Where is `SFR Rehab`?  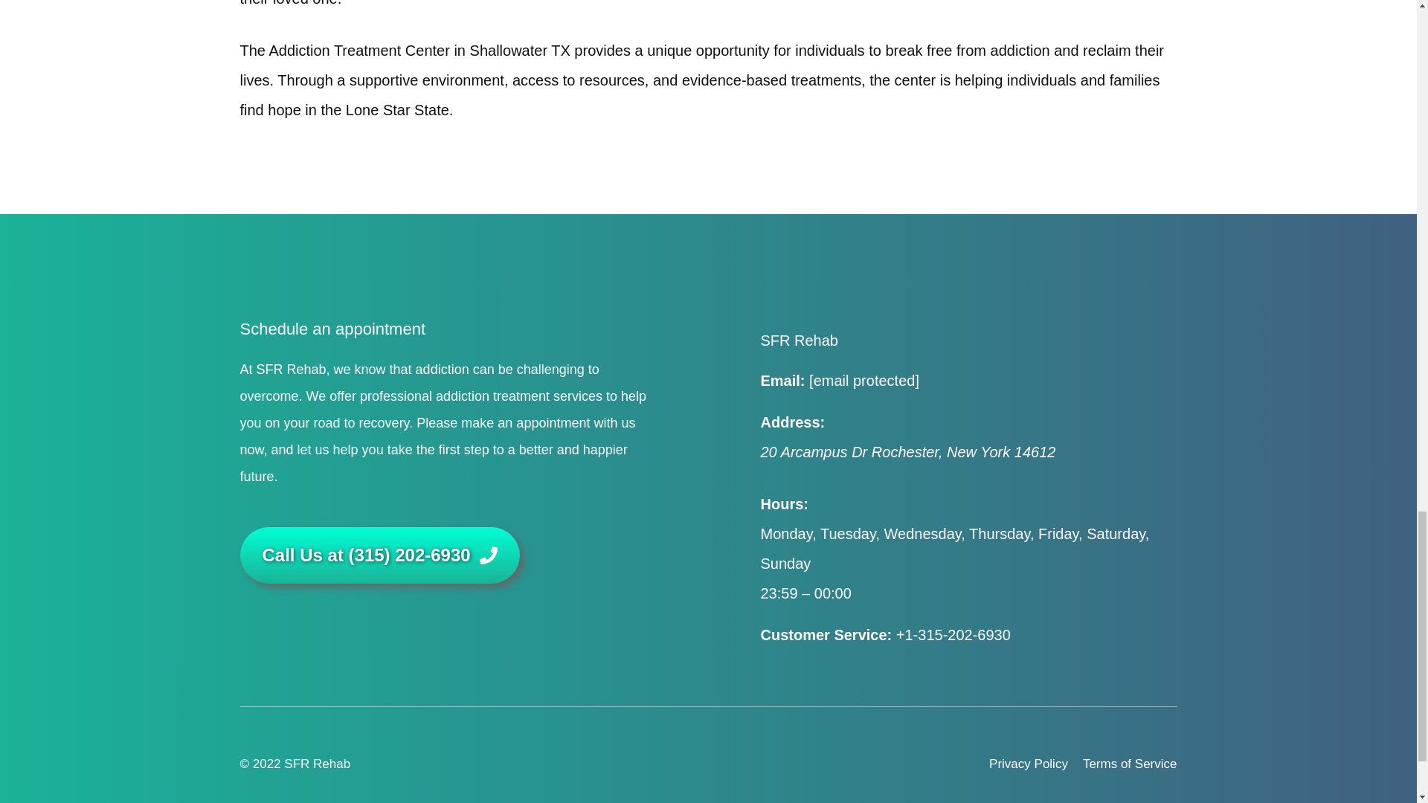
SFR Rehab is located at coordinates (317, 764).